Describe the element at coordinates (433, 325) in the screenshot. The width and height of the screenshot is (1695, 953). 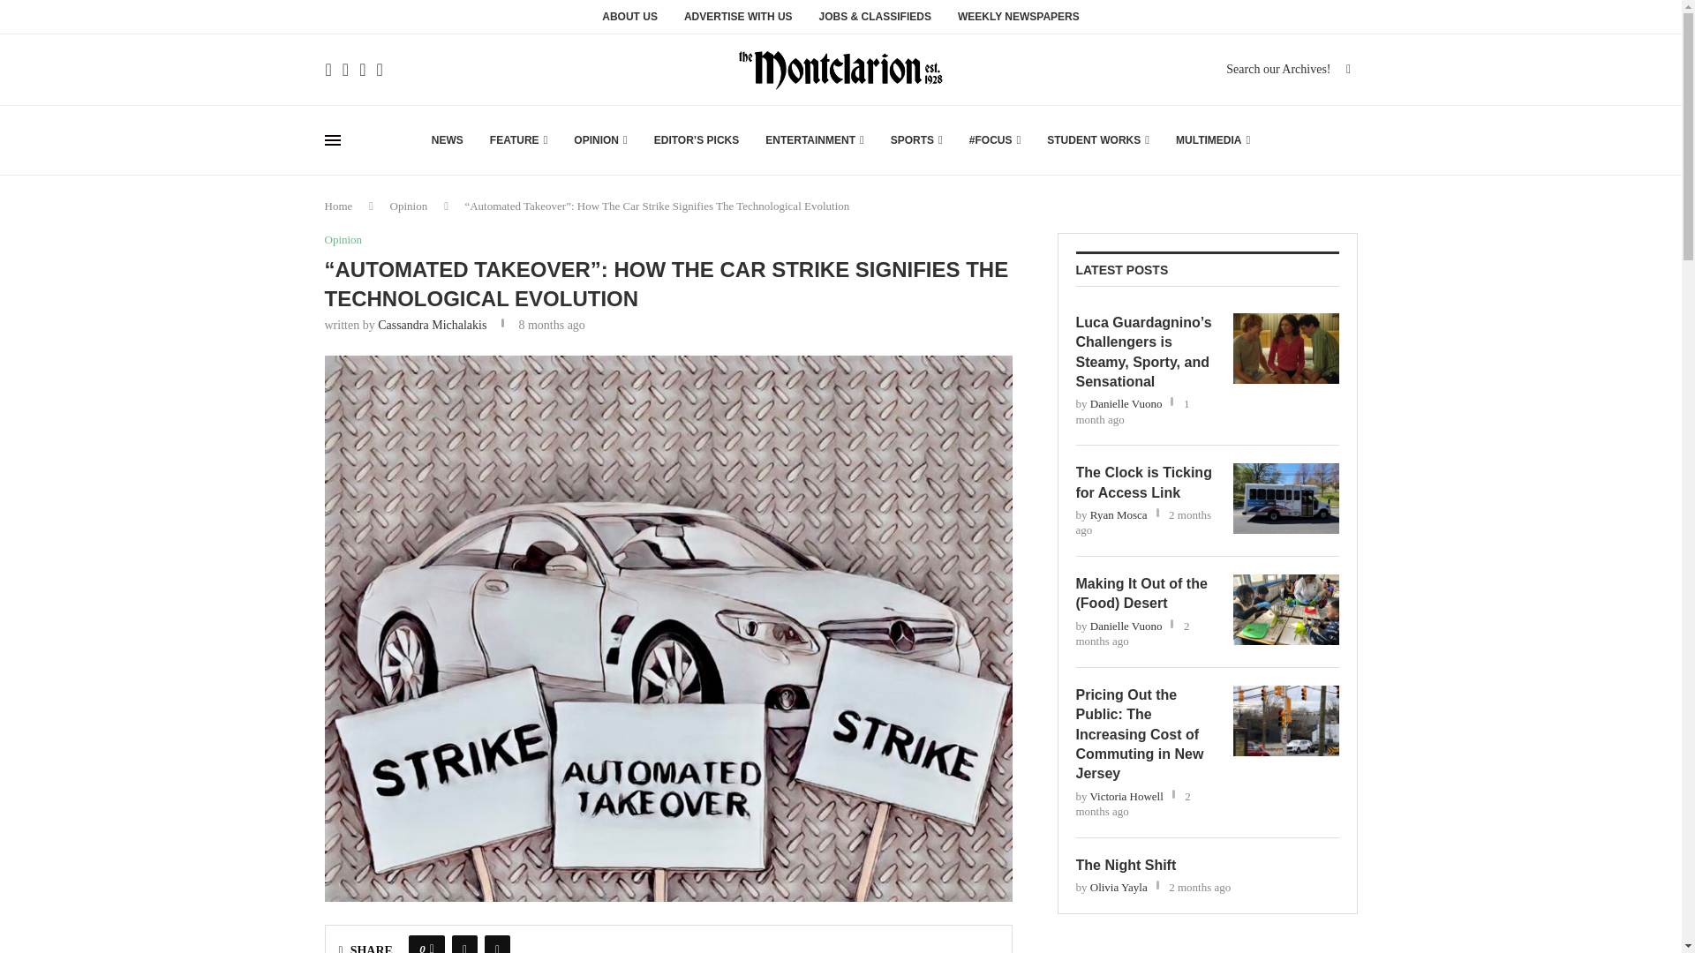
I see `Cassandra Michalakis` at that location.